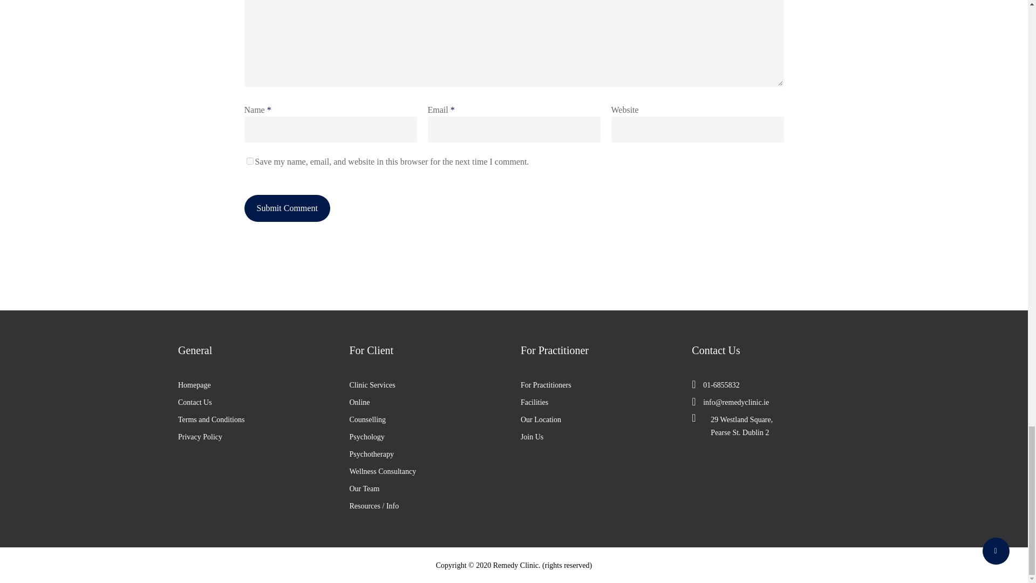 Image resolution: width=1036 pixels, height=583 pixels. Describe the element at coordinates (428, 419) in the screenshot. I see `Counselling` at that location.